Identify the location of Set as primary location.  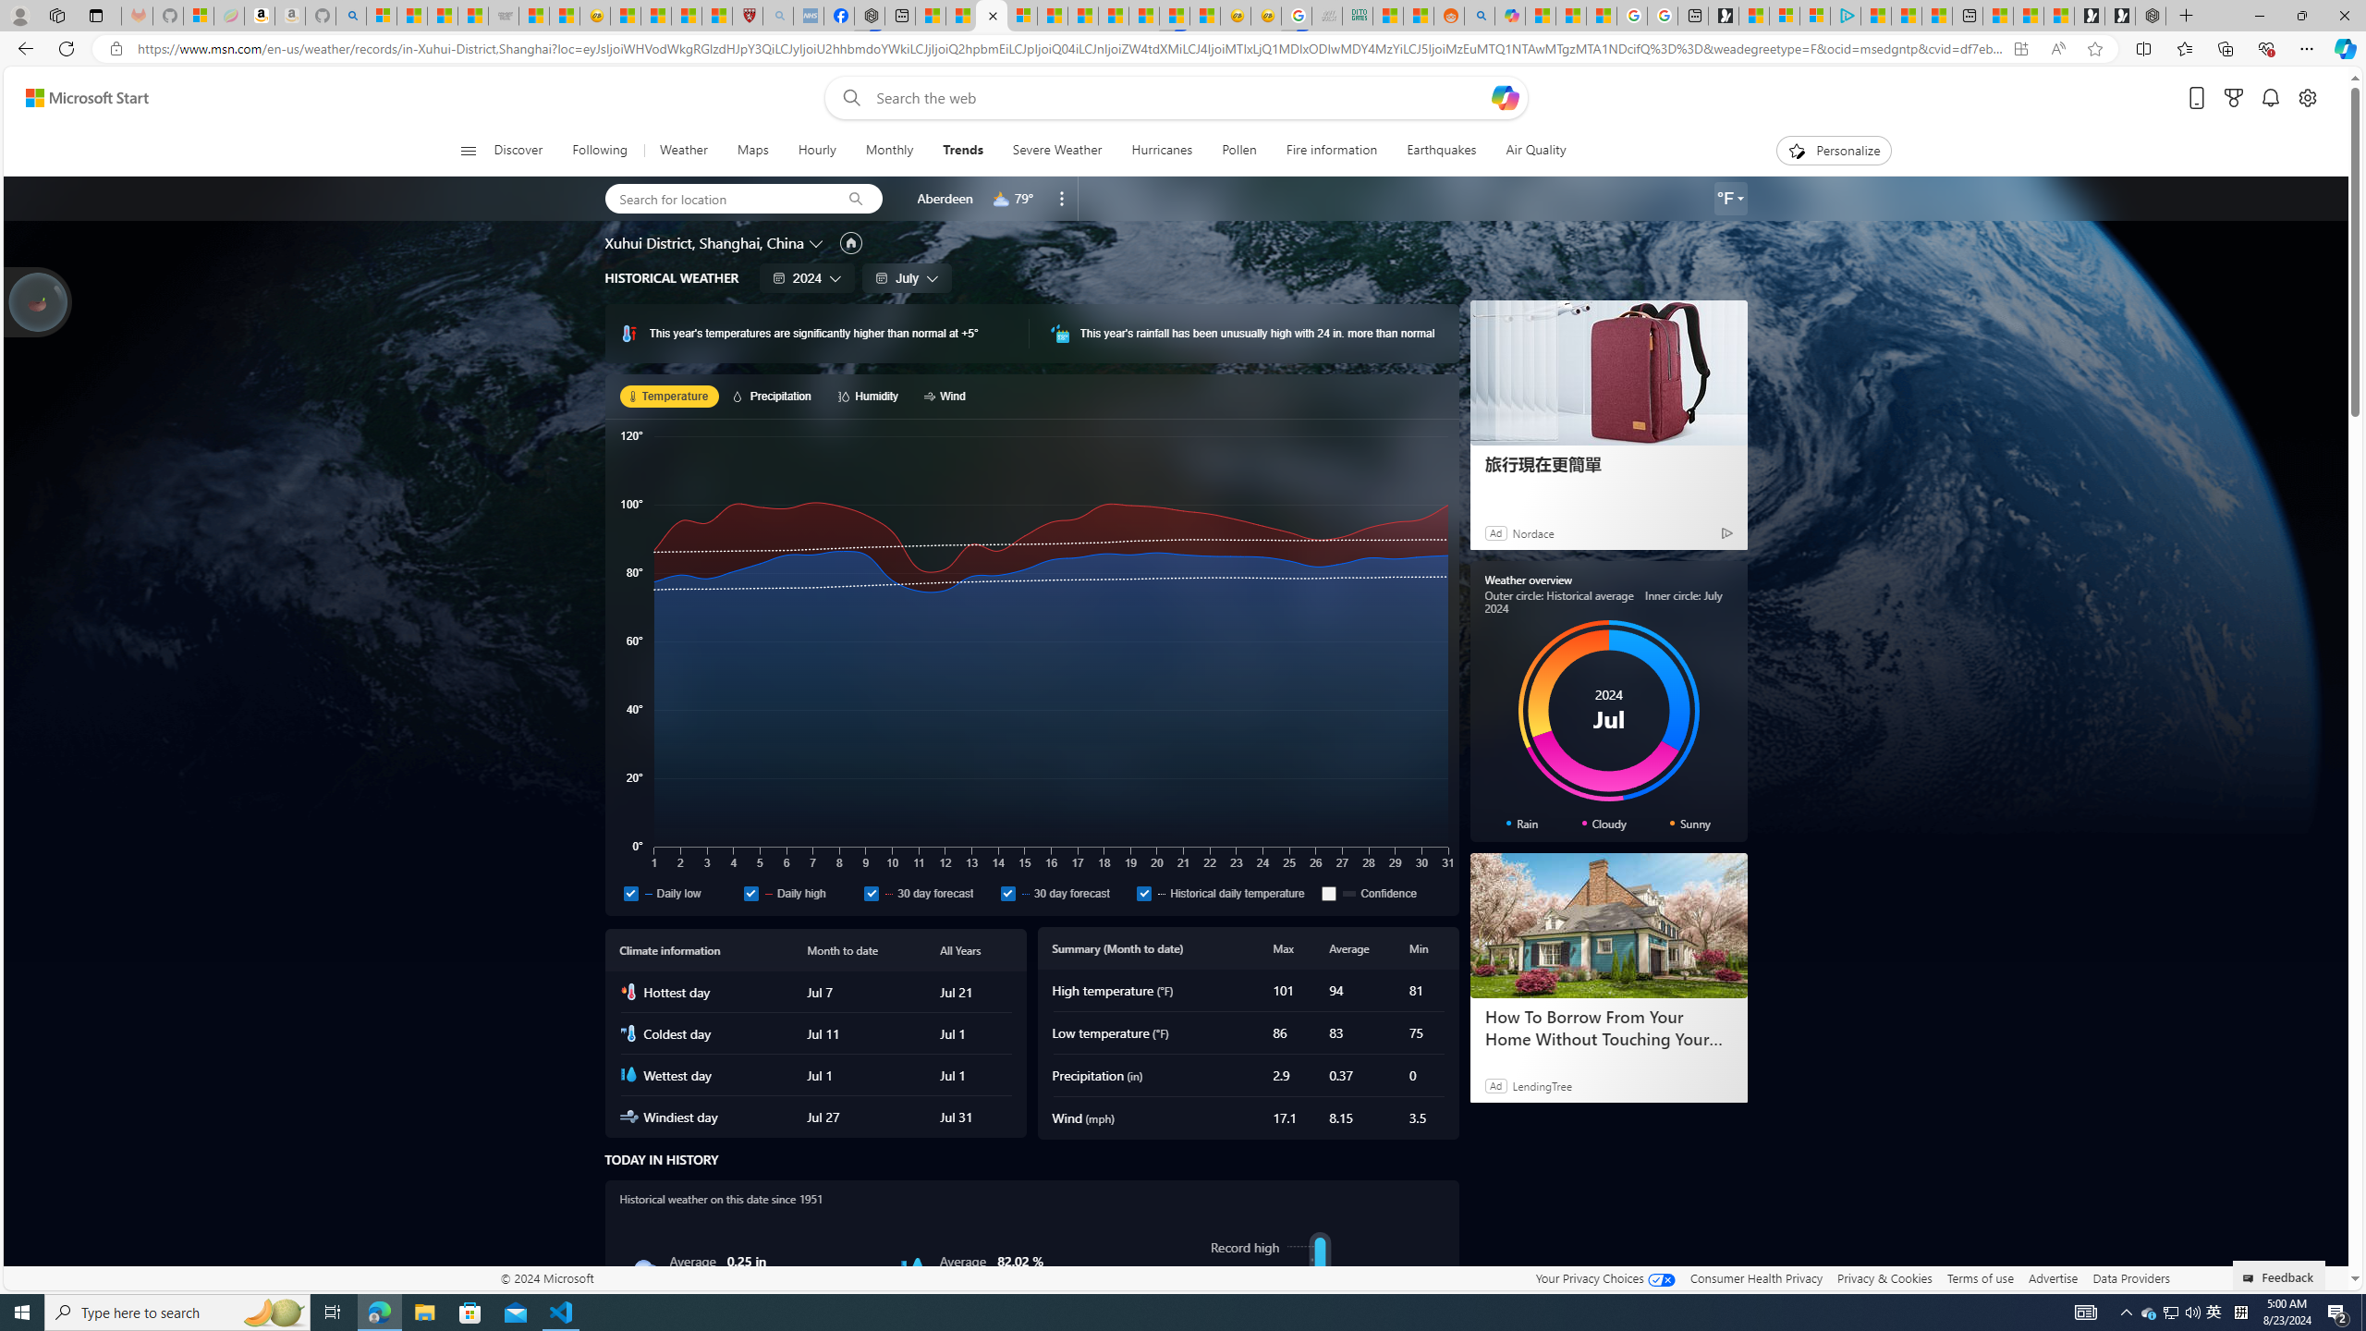
(850, 242).